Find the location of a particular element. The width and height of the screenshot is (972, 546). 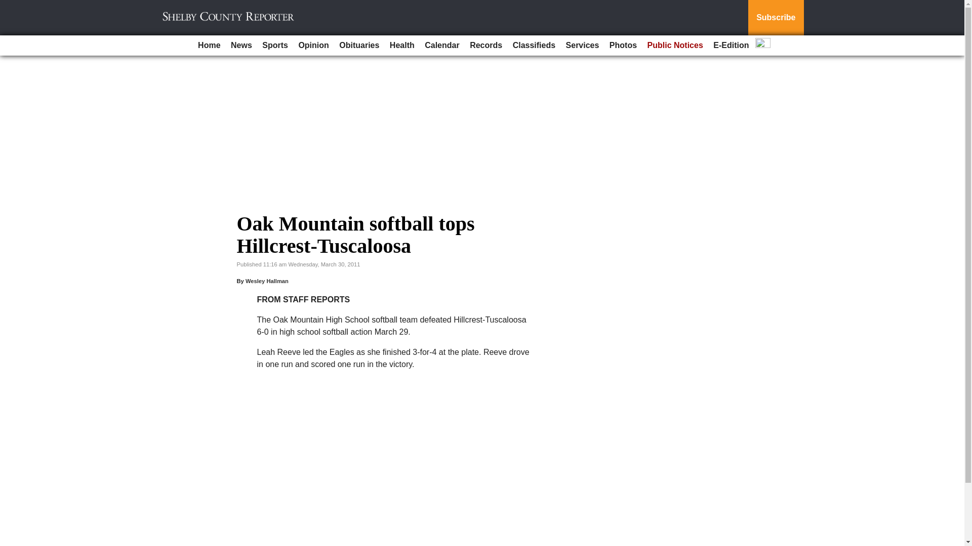

Classifieds is located at coordinates (534, 45).